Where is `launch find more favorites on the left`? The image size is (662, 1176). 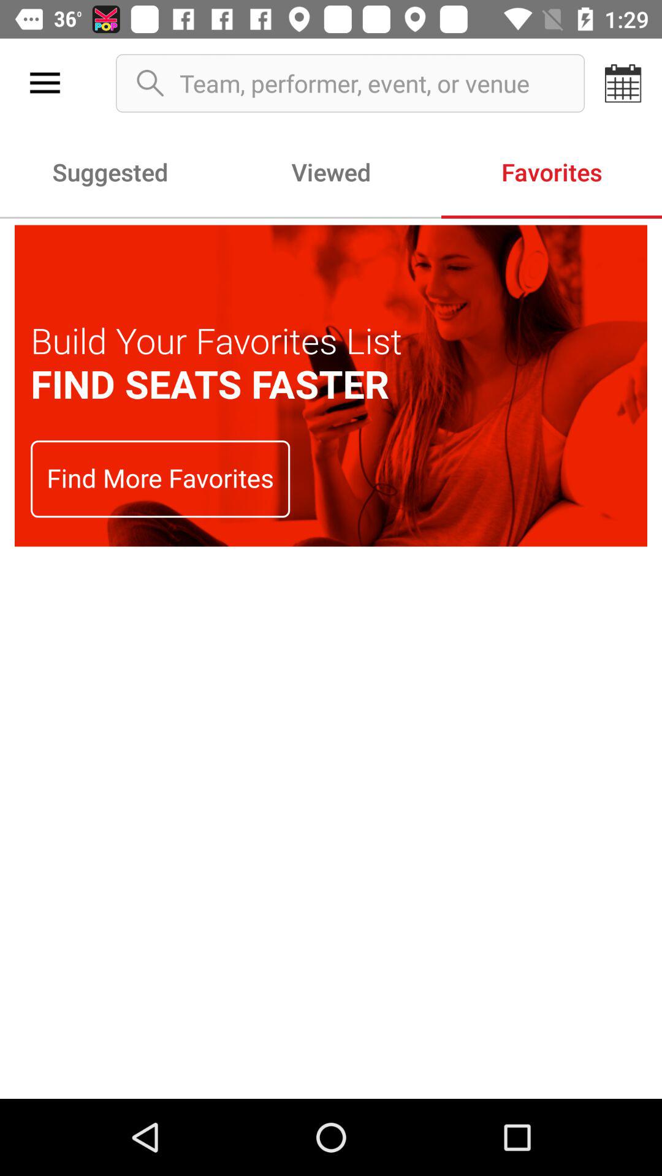 launch find more favorites on the left is located at coordinates (161, 479).